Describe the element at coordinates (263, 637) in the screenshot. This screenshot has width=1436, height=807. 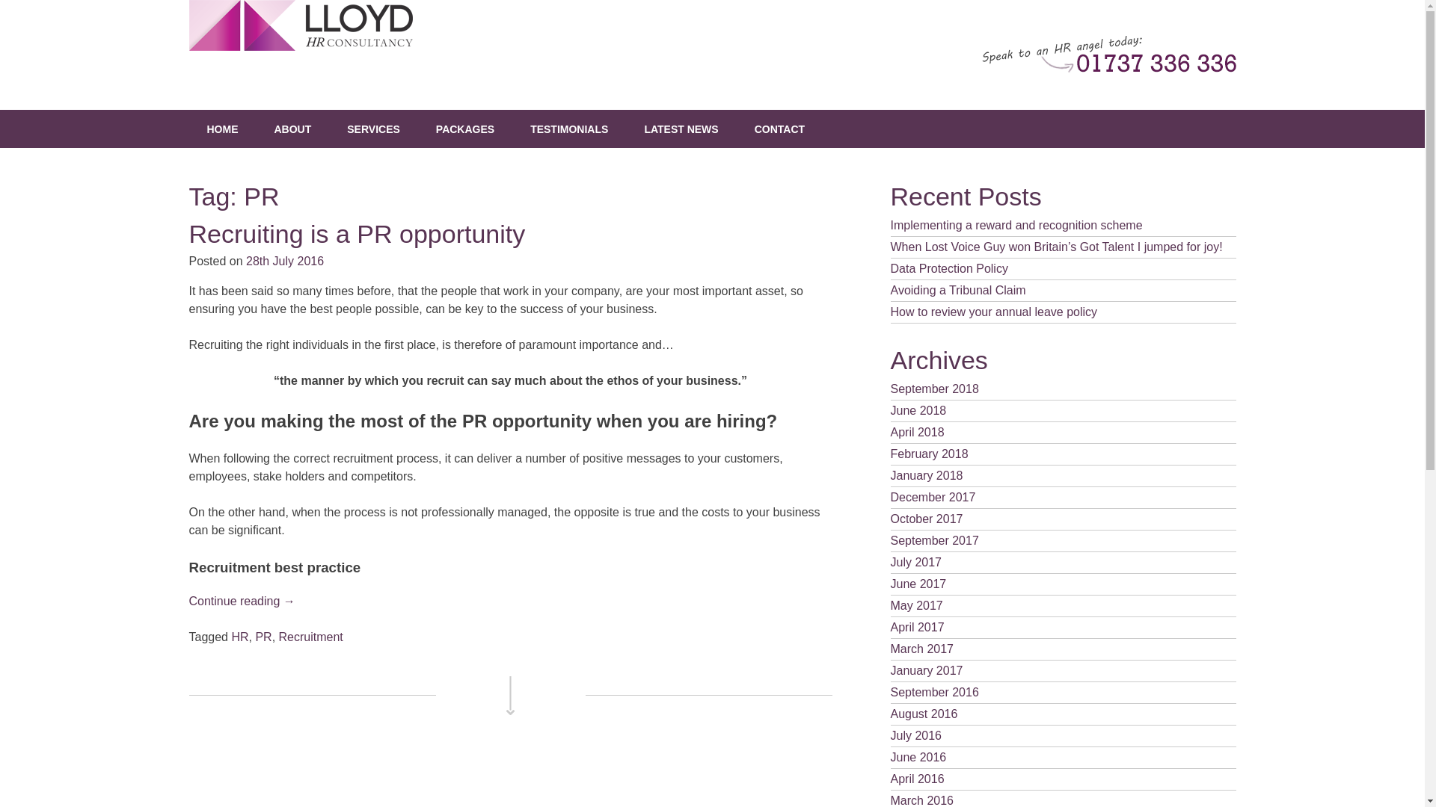
I see `PR` at that location.